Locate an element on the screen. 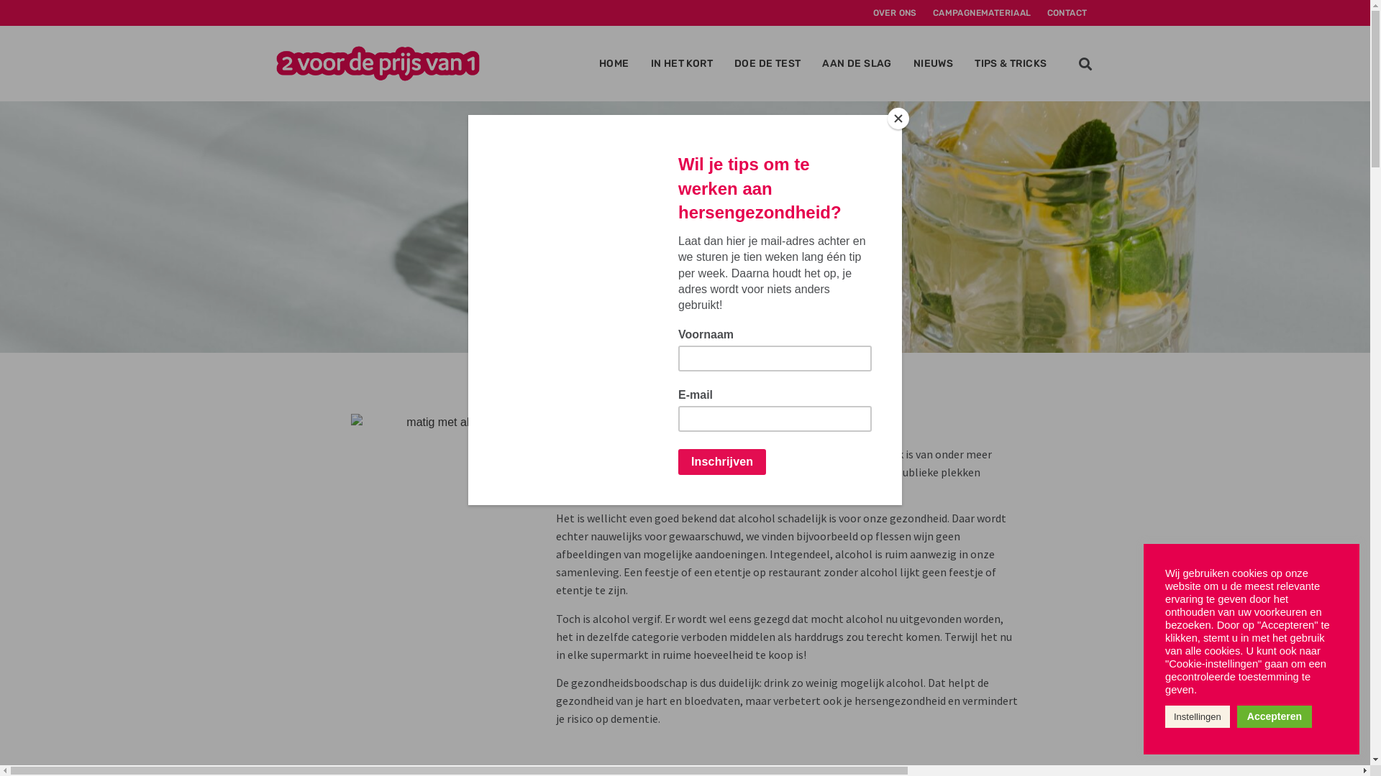  OVER ONS is located at coordinates (895, 13).